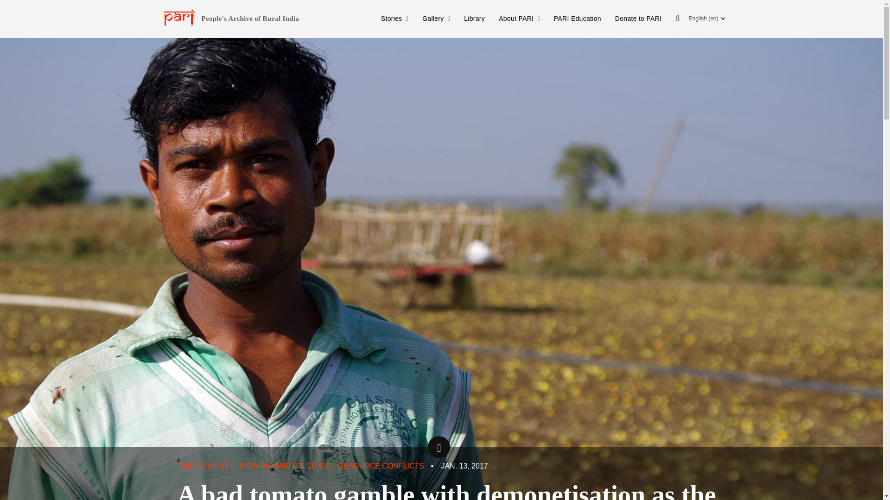 The width and height of the screenshot is (890, 500). Describe the element at coordinates (394, 19) in the screenshot. I see `Stories` at that location.